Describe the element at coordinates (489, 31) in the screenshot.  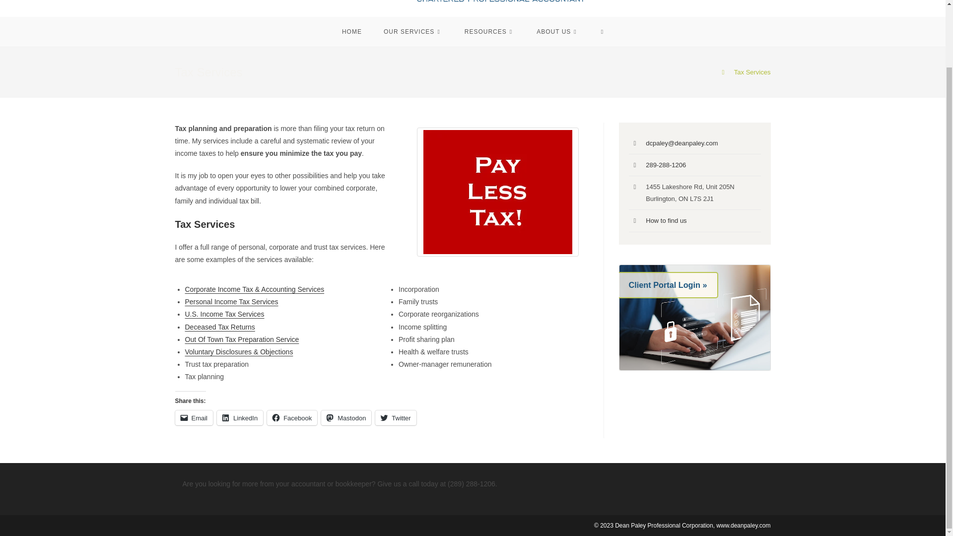
I see `RESOURCES` at that location.